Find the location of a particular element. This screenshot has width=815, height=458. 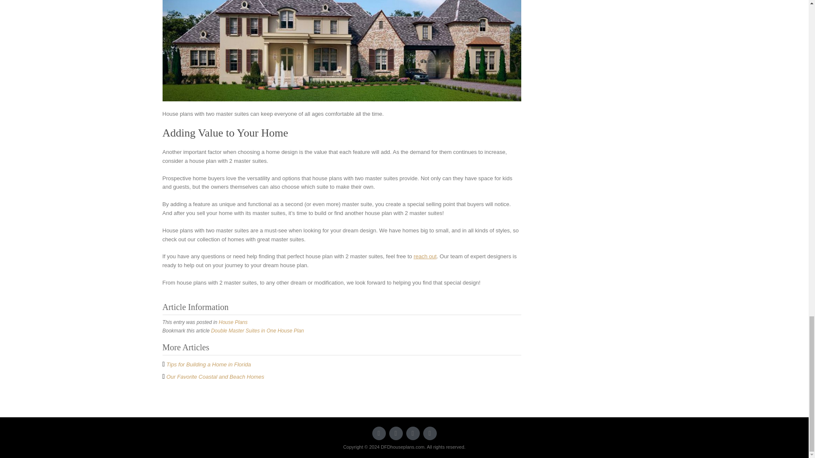

Pinterest is located at coordinates (430, 433).